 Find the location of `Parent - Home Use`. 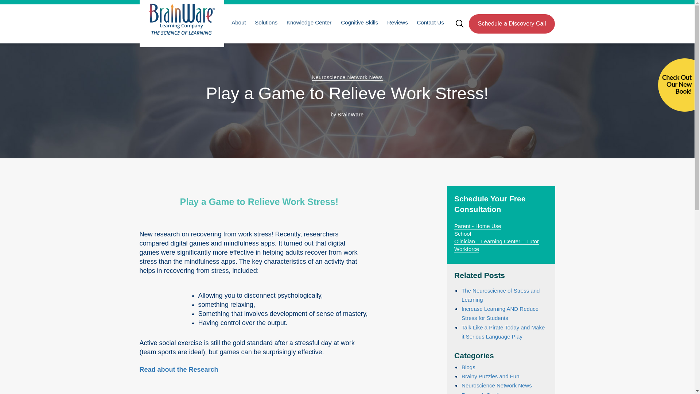

Parent - Home Use is located at coordinates (478, 226).